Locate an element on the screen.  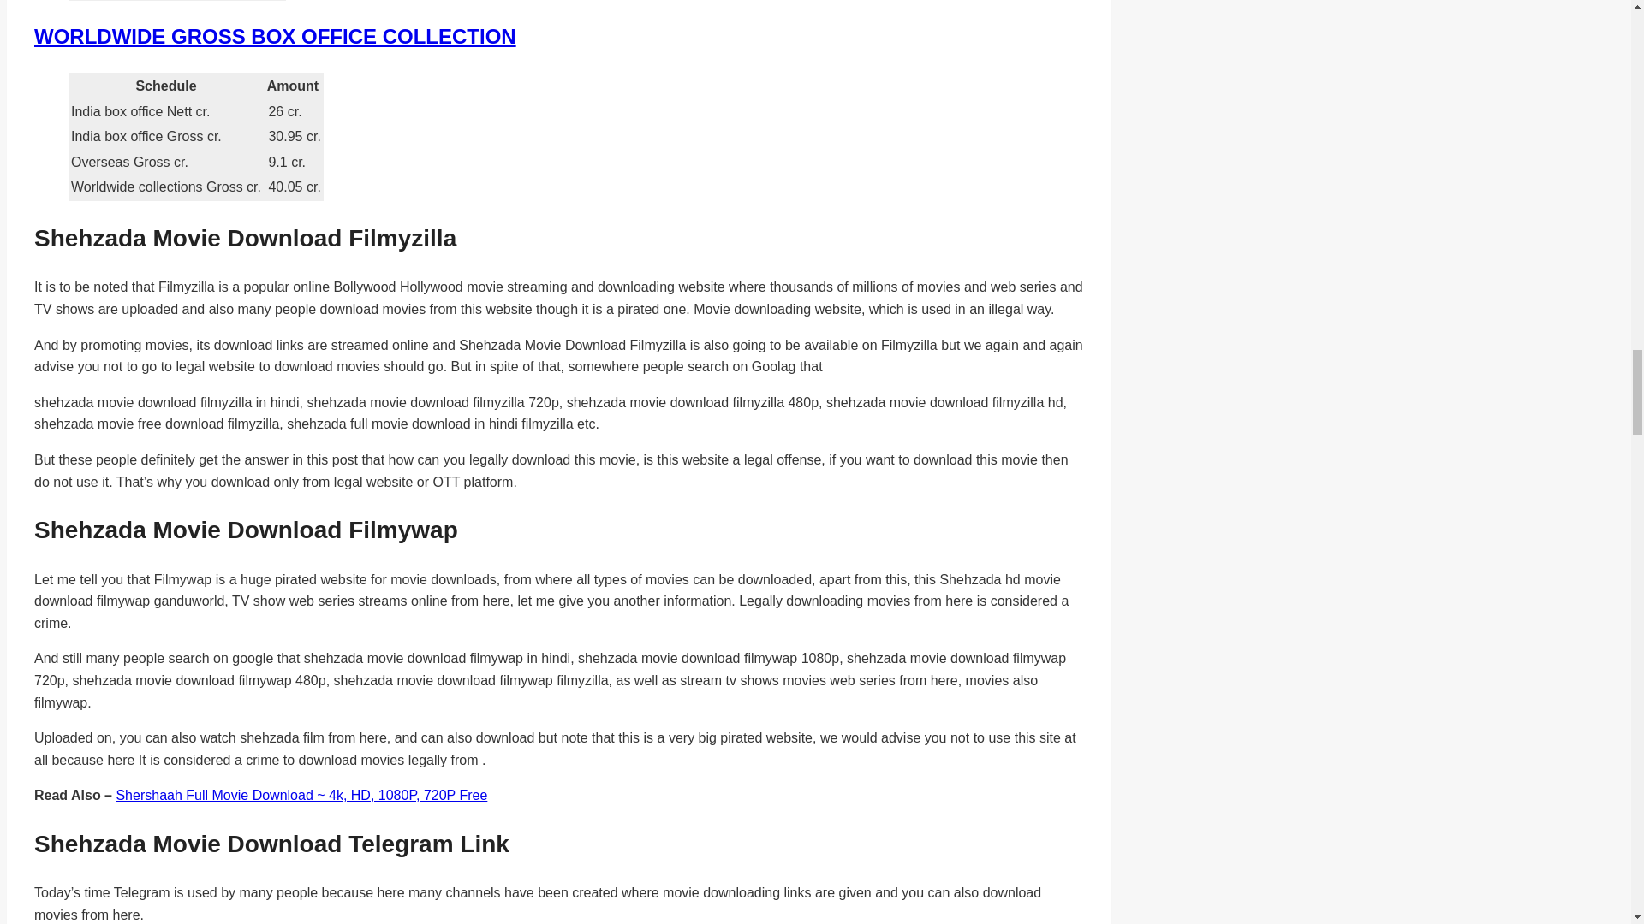
WORLDWIDE GROSS BOX OFFICE COLLECTION is located at coordinates (275, 36).